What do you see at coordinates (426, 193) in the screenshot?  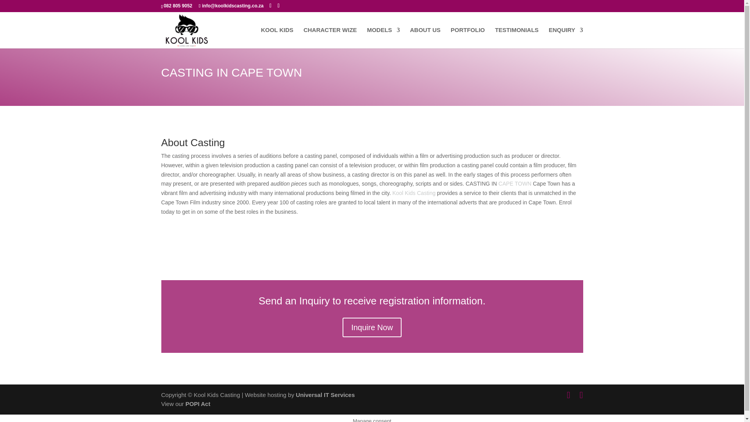 I see `Casting` at bounding box center [426, 193].